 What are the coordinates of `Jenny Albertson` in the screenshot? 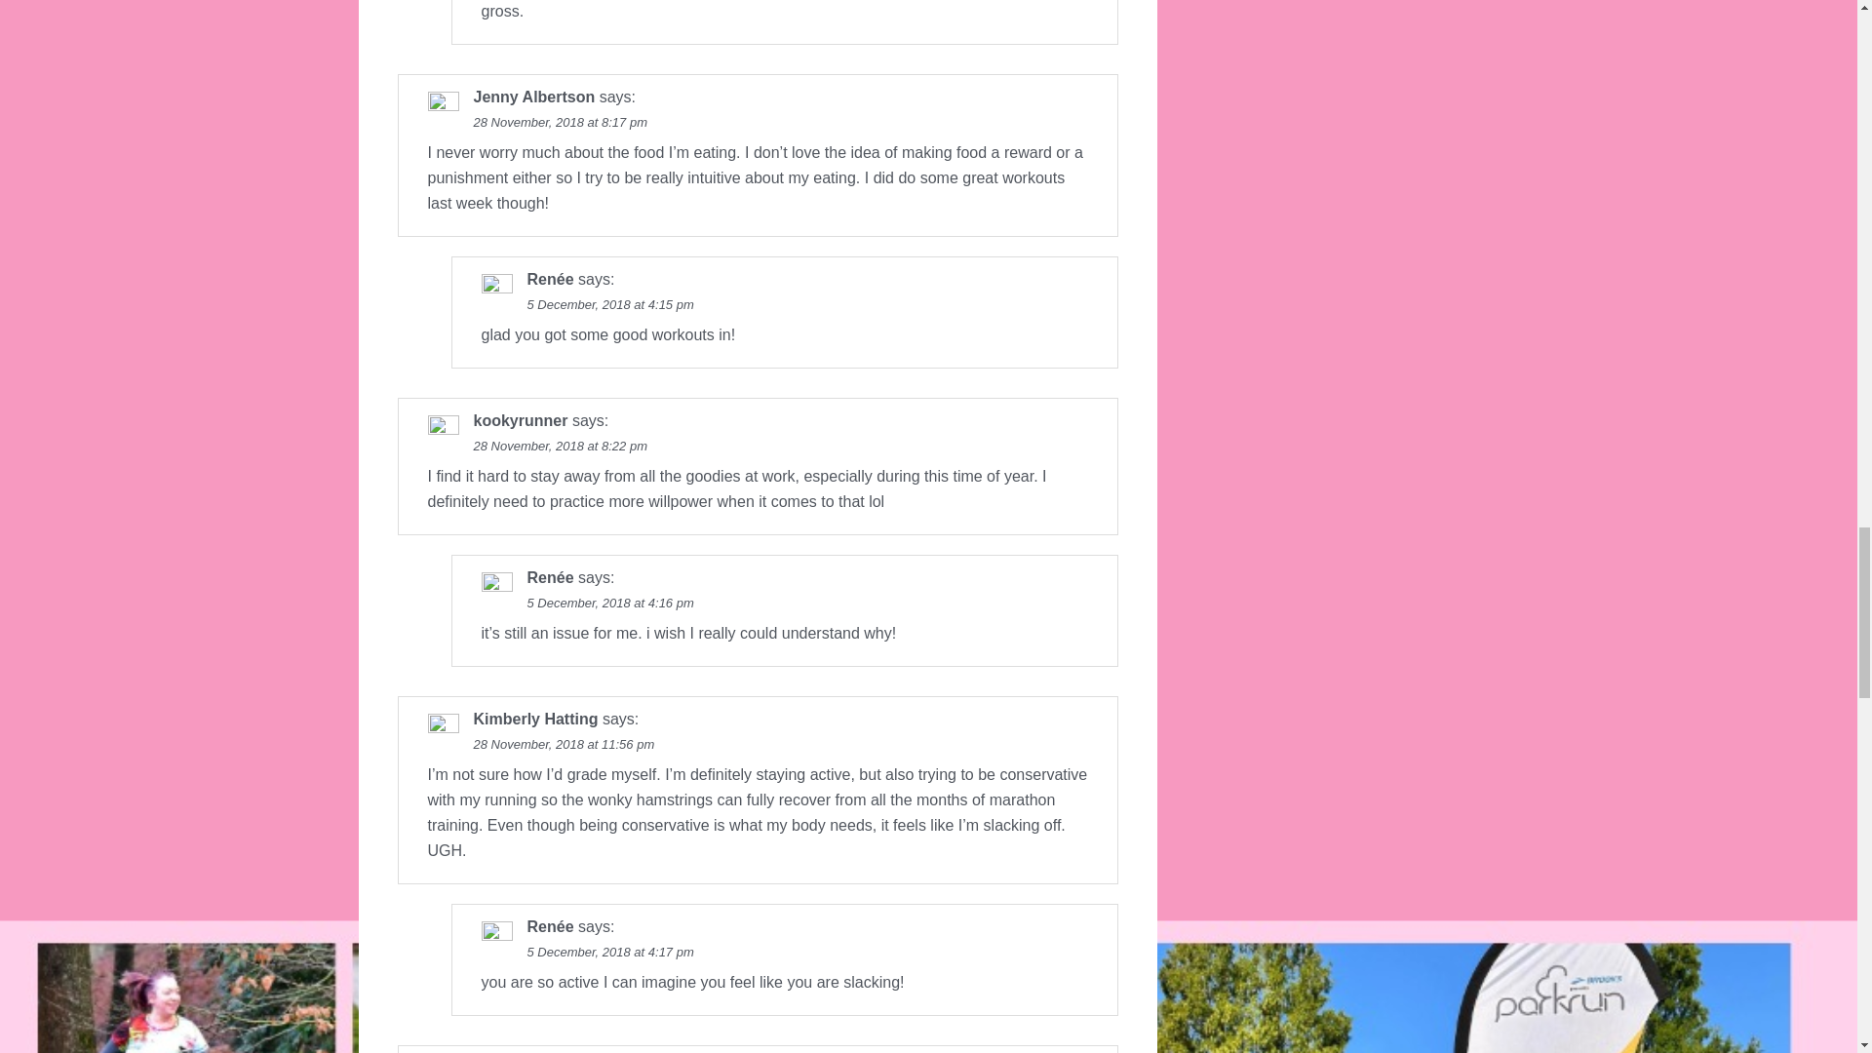 It's located at (534, 97).